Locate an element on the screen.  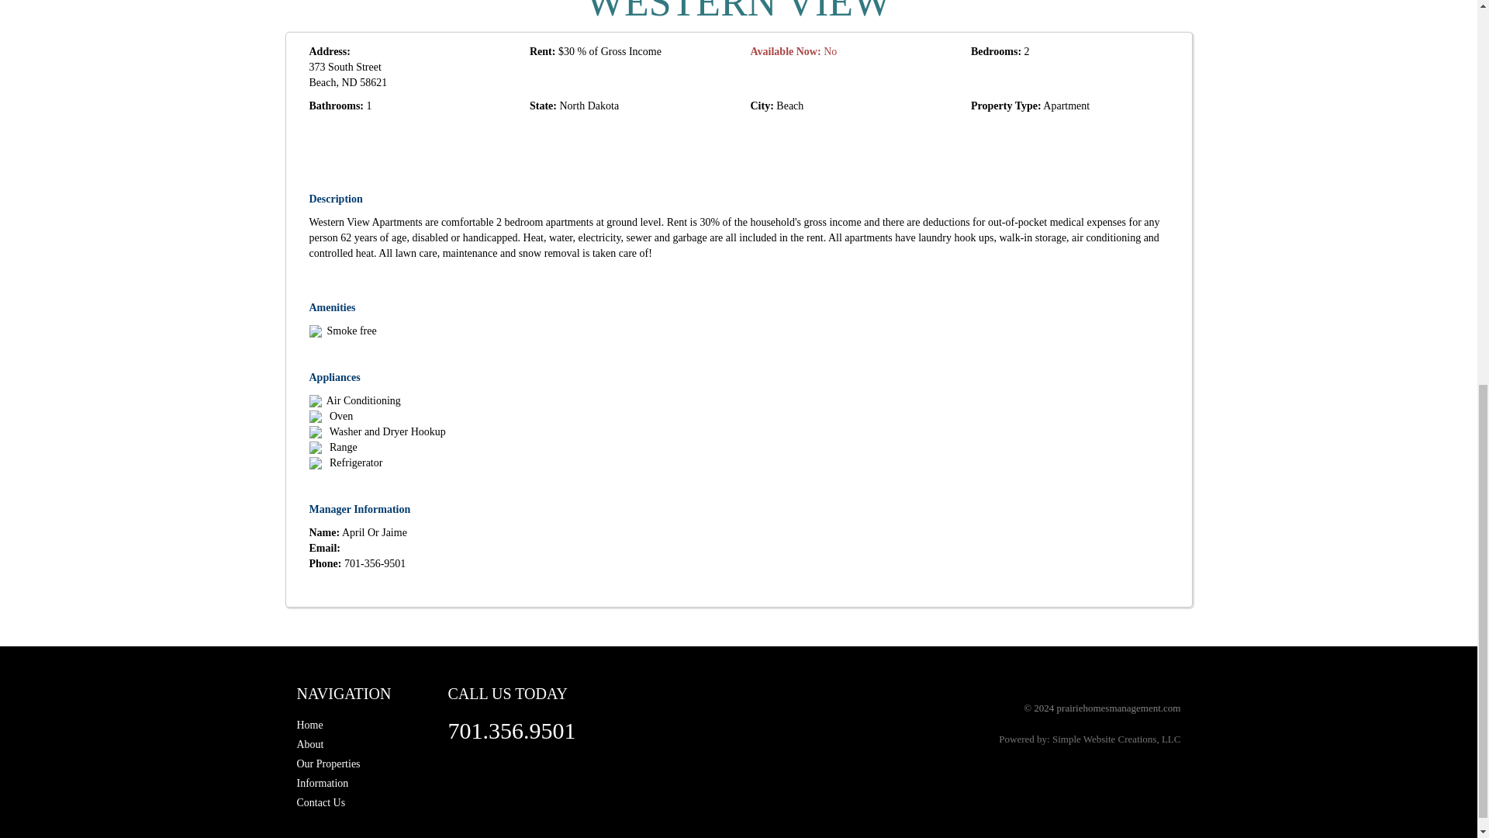
Powered by: Simple Website Creations, LLC is located at coordinates (1090, 739).